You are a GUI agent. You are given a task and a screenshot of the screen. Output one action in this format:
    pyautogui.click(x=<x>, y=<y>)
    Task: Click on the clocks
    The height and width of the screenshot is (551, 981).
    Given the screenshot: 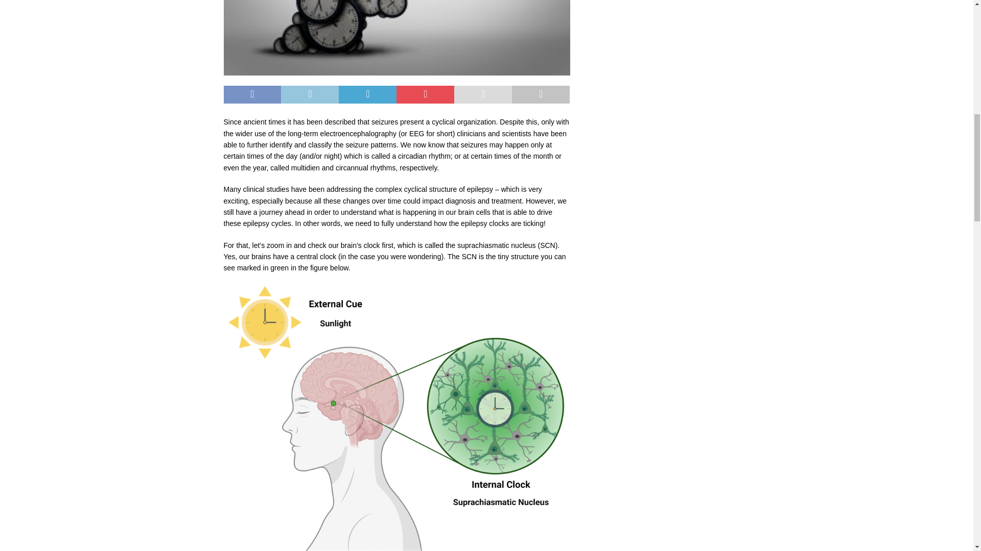 What is the action you would take?
    pyautogui.click(x=396, y=38)
    